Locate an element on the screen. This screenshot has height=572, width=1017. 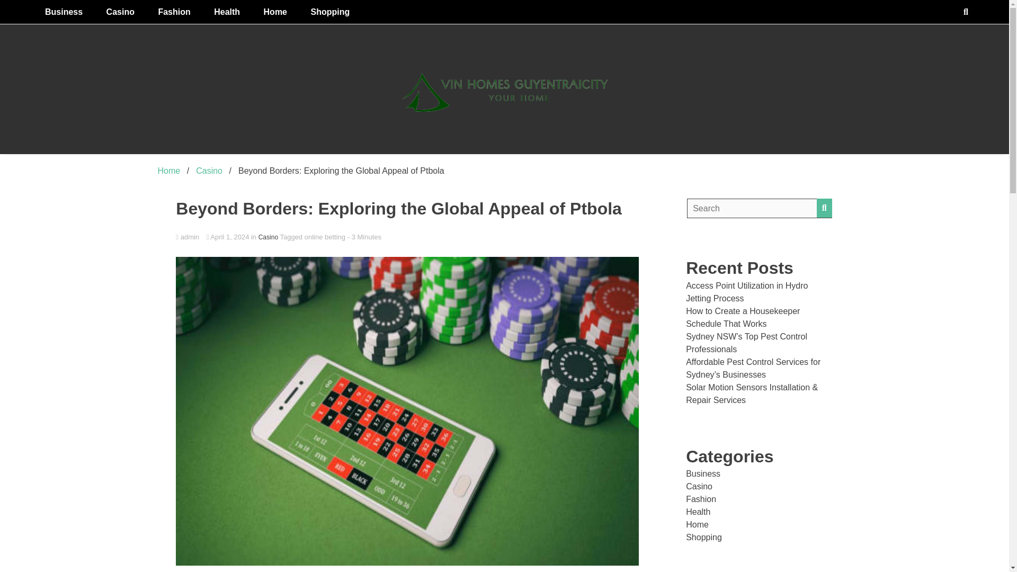
Business is located at coordinates (64, 12).